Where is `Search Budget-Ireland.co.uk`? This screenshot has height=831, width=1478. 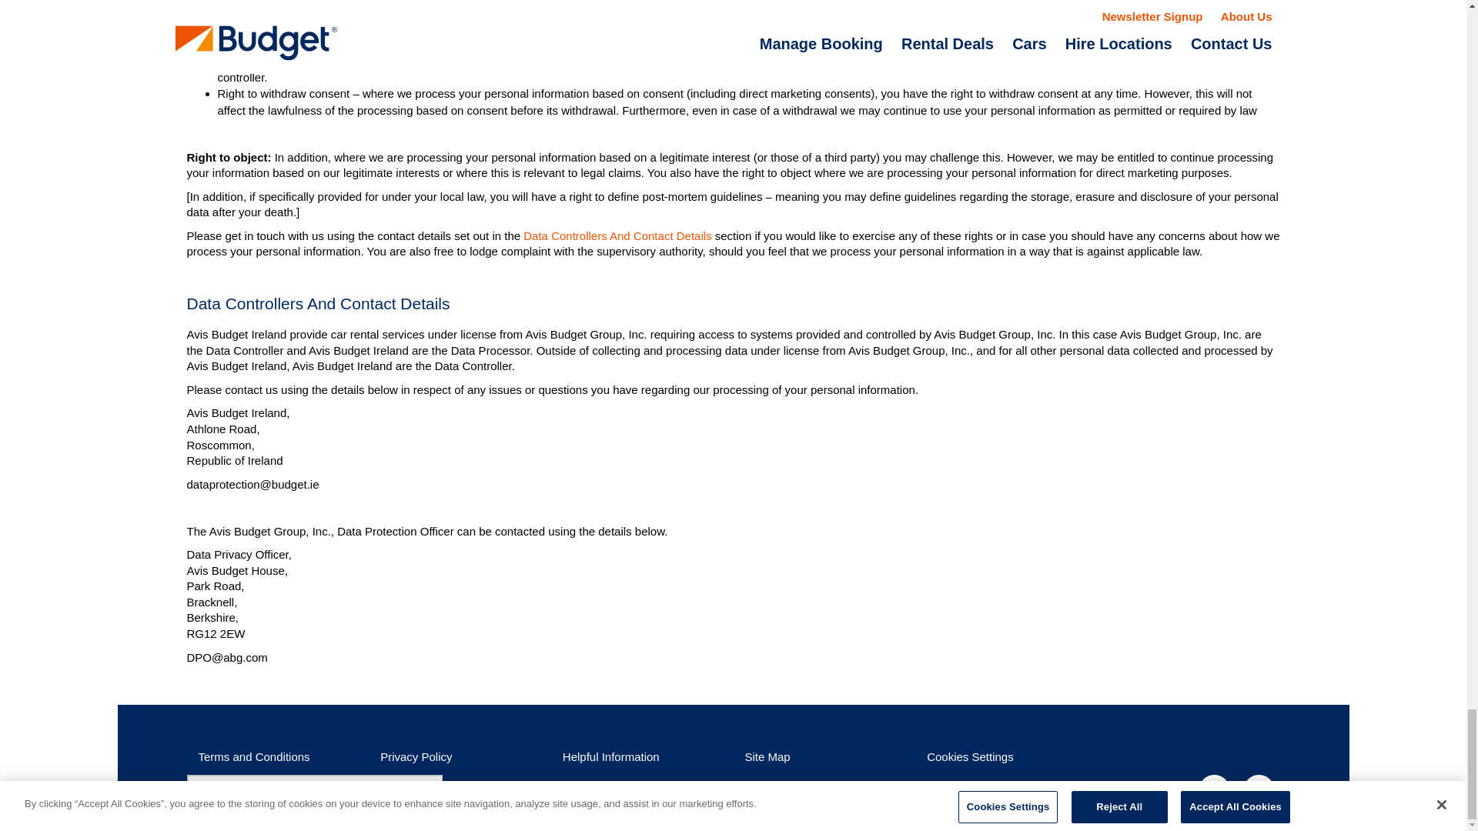 Search Budget-Ireland.co.uk is located at coordinates (314, 789).